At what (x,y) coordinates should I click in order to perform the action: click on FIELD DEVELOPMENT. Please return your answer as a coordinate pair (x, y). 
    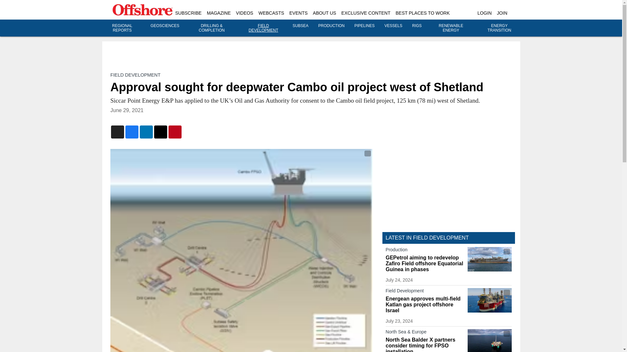
    Looking at the image, I should click on (263, 28).